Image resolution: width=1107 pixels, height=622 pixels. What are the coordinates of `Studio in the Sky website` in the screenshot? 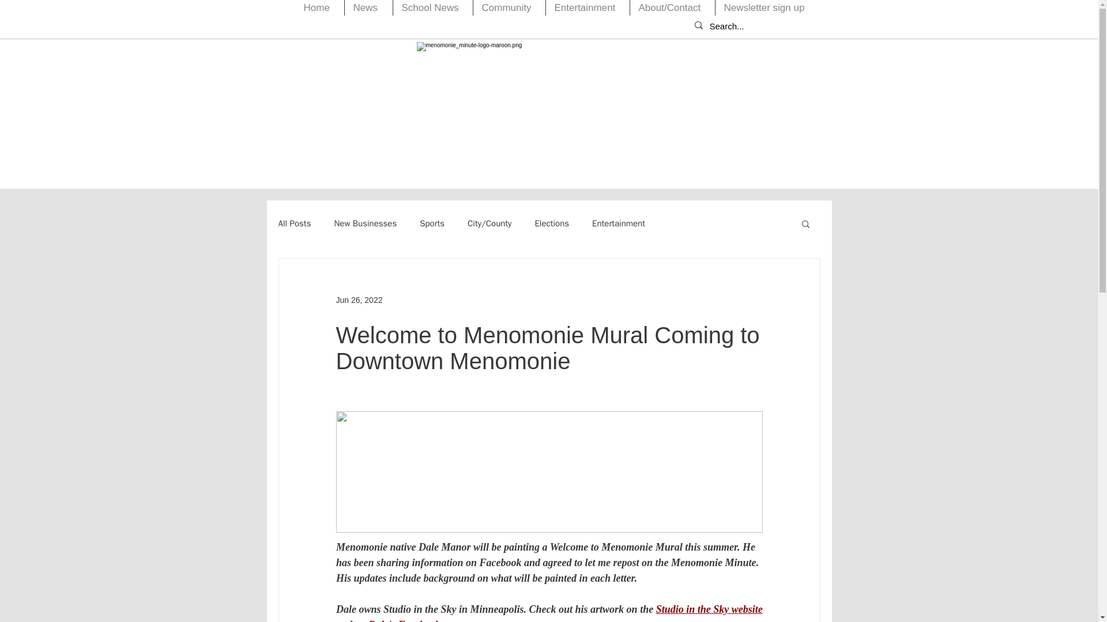 It's located at (709, 609).